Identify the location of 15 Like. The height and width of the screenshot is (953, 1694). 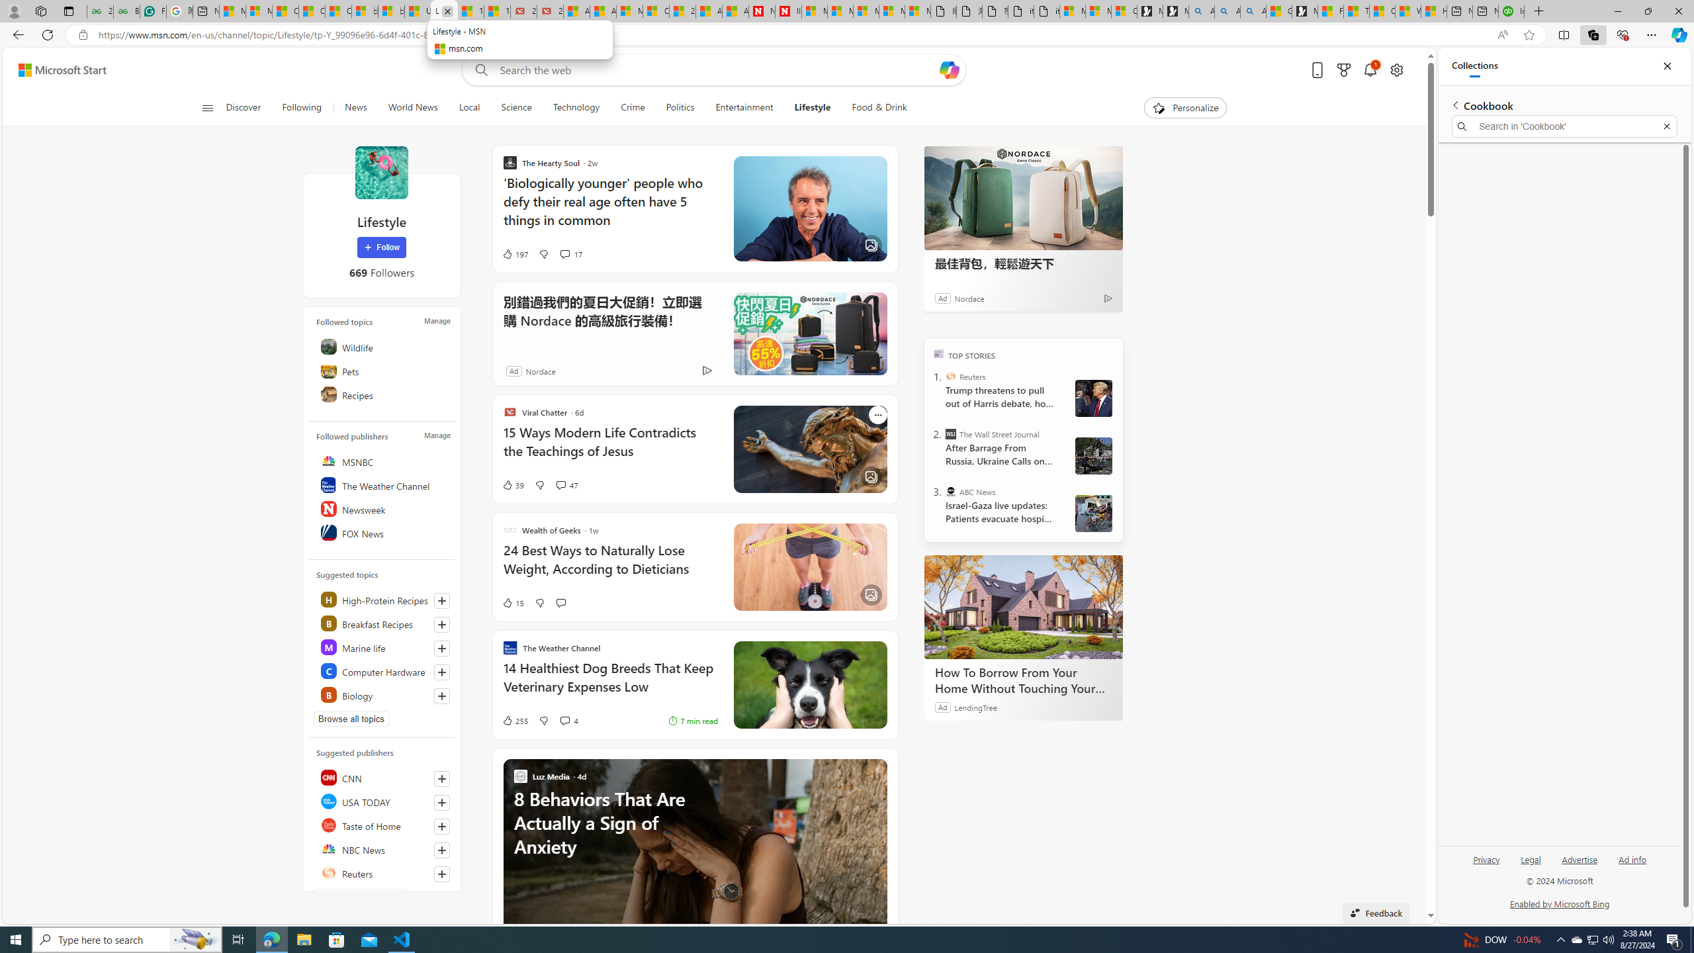
(512, 602).